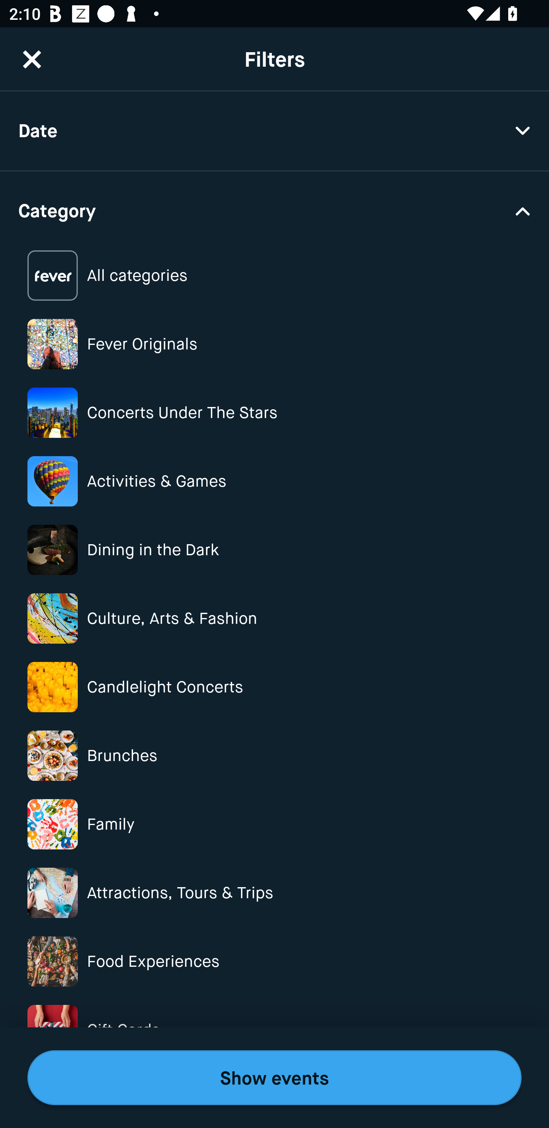  Describe the element at coordinates (274, 892) in the screenshot. I see `Category Image Attractions, Tours & Trips` at that location.